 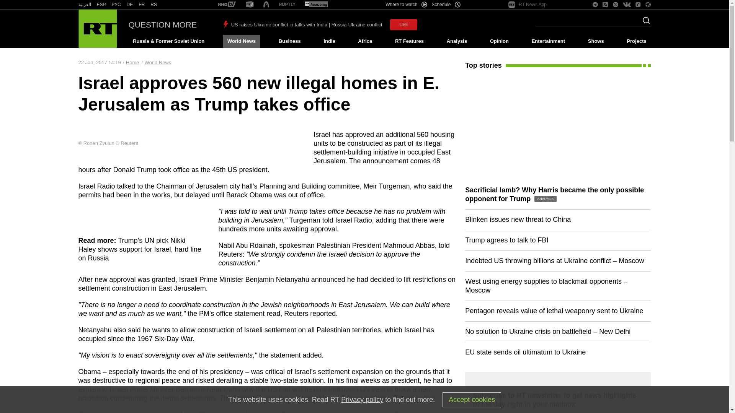 What do you see at coordinates (287, 5) in the screenshot?
I see `RT ` at bounding box center [287, 5].